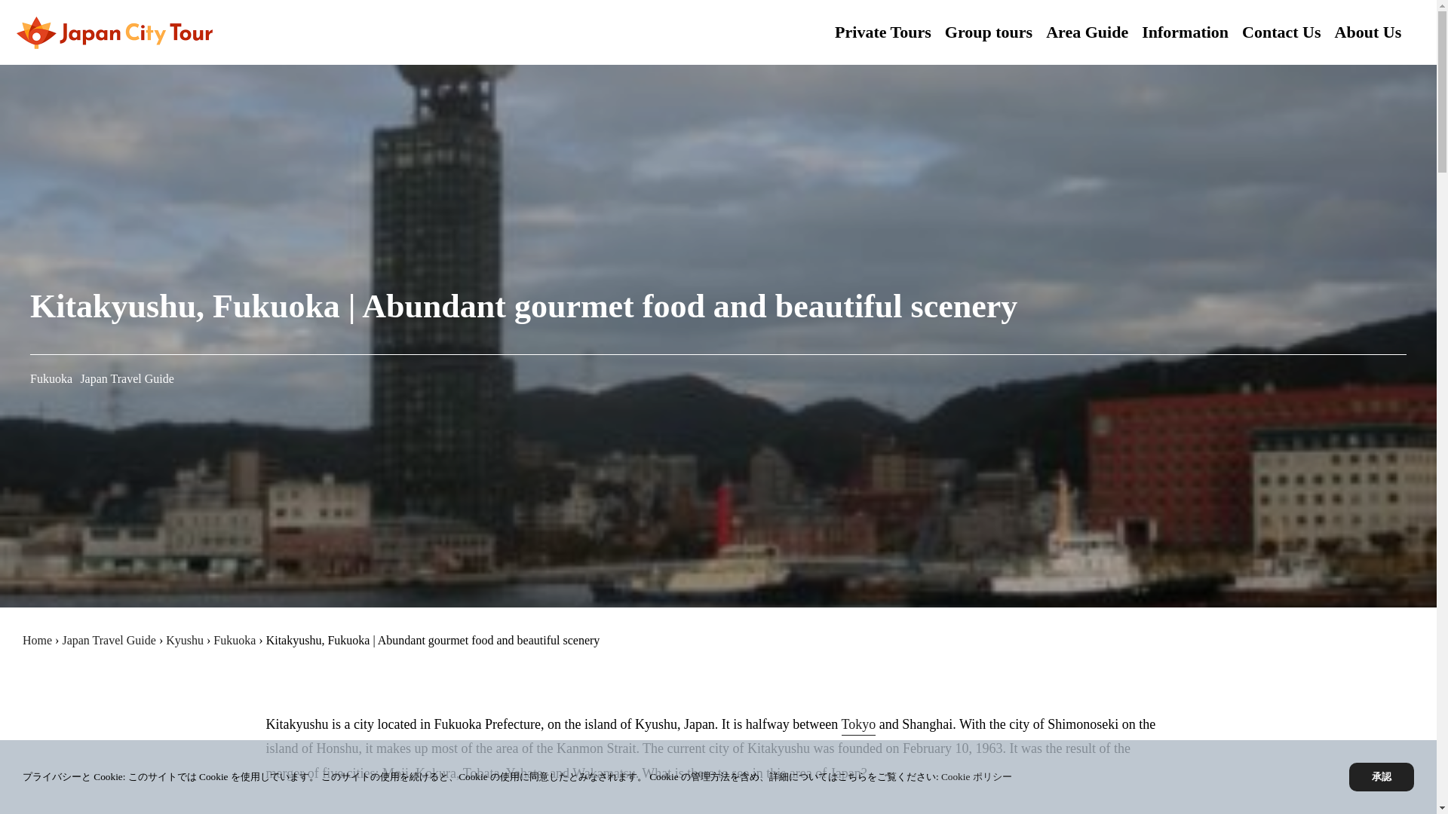 Image resolution: width=1448 pixels, height=814 pixels. I want to click on Home, so click(38, 640).